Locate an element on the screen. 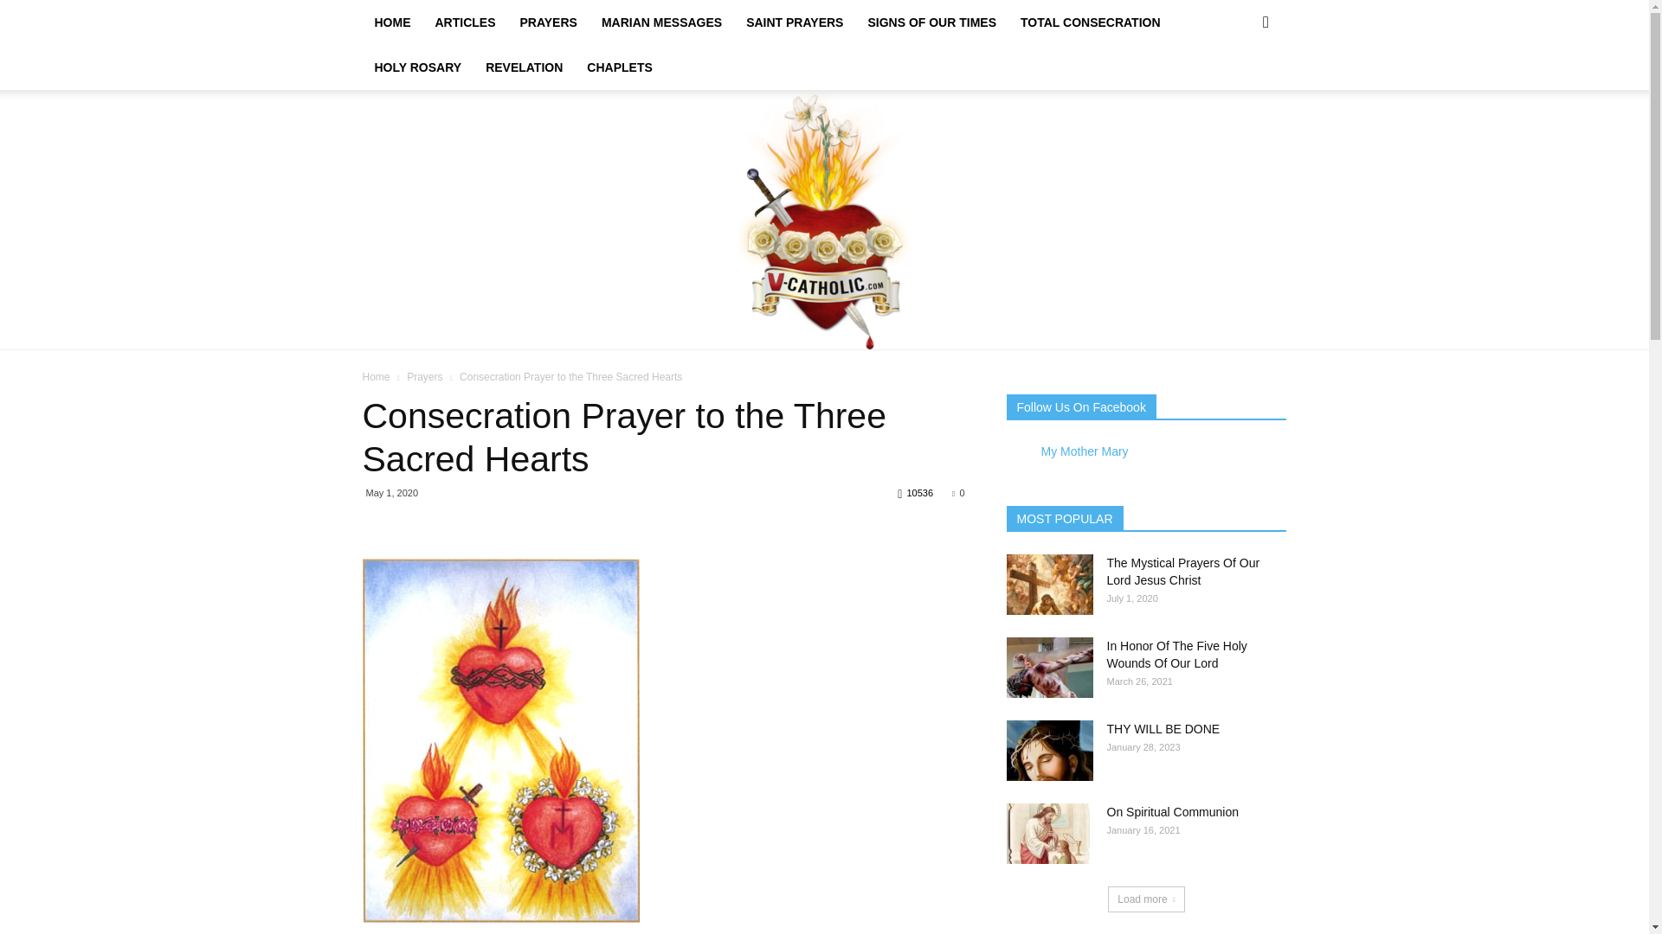  MARIAN MESSAGES is located at coordinates (661, 22).